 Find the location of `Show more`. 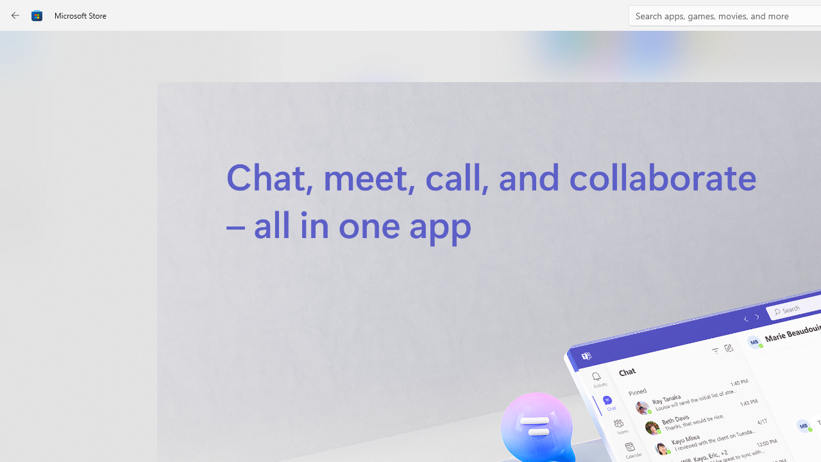

Show more is located at coordinates (548, 275).